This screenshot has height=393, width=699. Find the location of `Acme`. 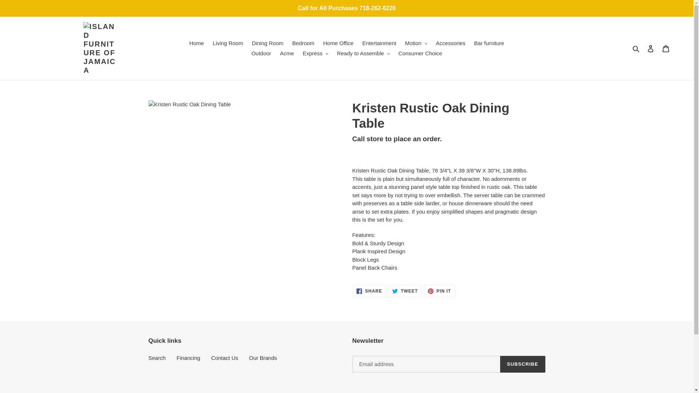

Acme is located at coordinates (287, 53).